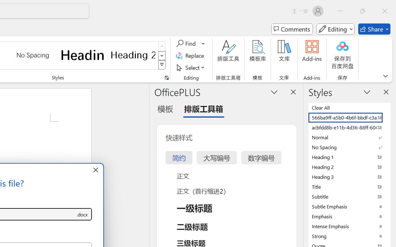 The height and width of the screenshot is (247, 396). I want to click on Row Down, so click(162, 56).